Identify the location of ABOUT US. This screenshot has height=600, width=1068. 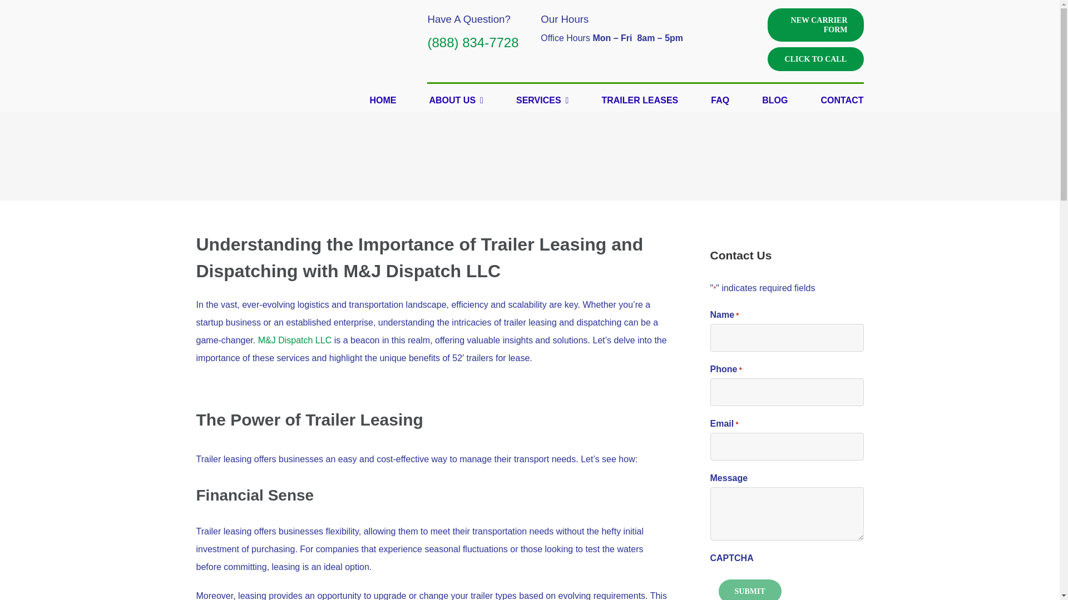
(456, 100).